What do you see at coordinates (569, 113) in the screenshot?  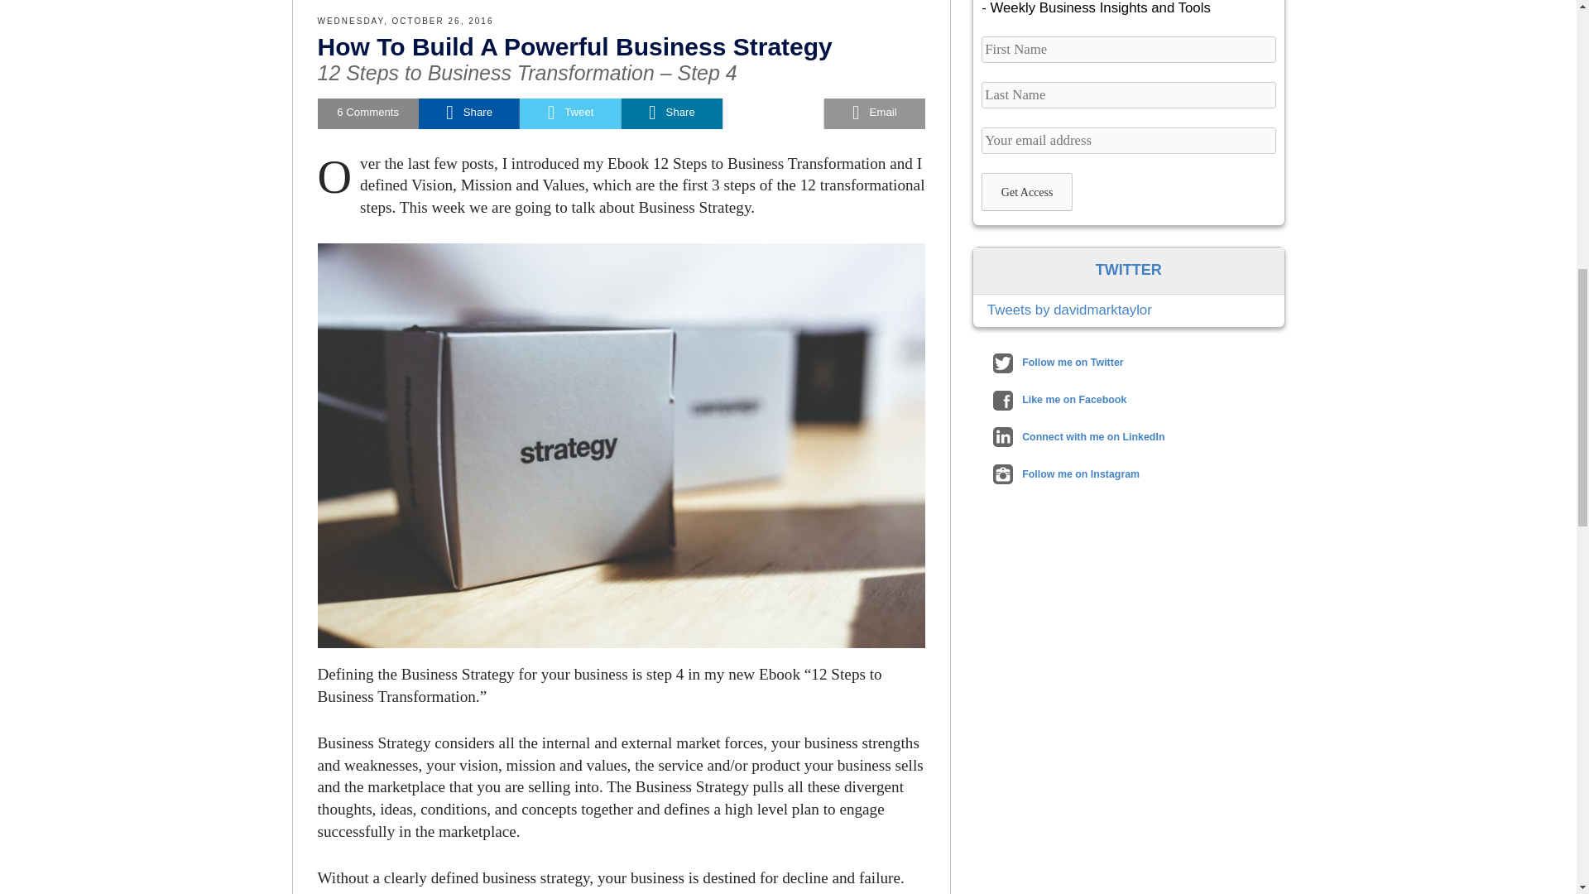 I see `Tweet this Post` at bounding box center [569, 113].